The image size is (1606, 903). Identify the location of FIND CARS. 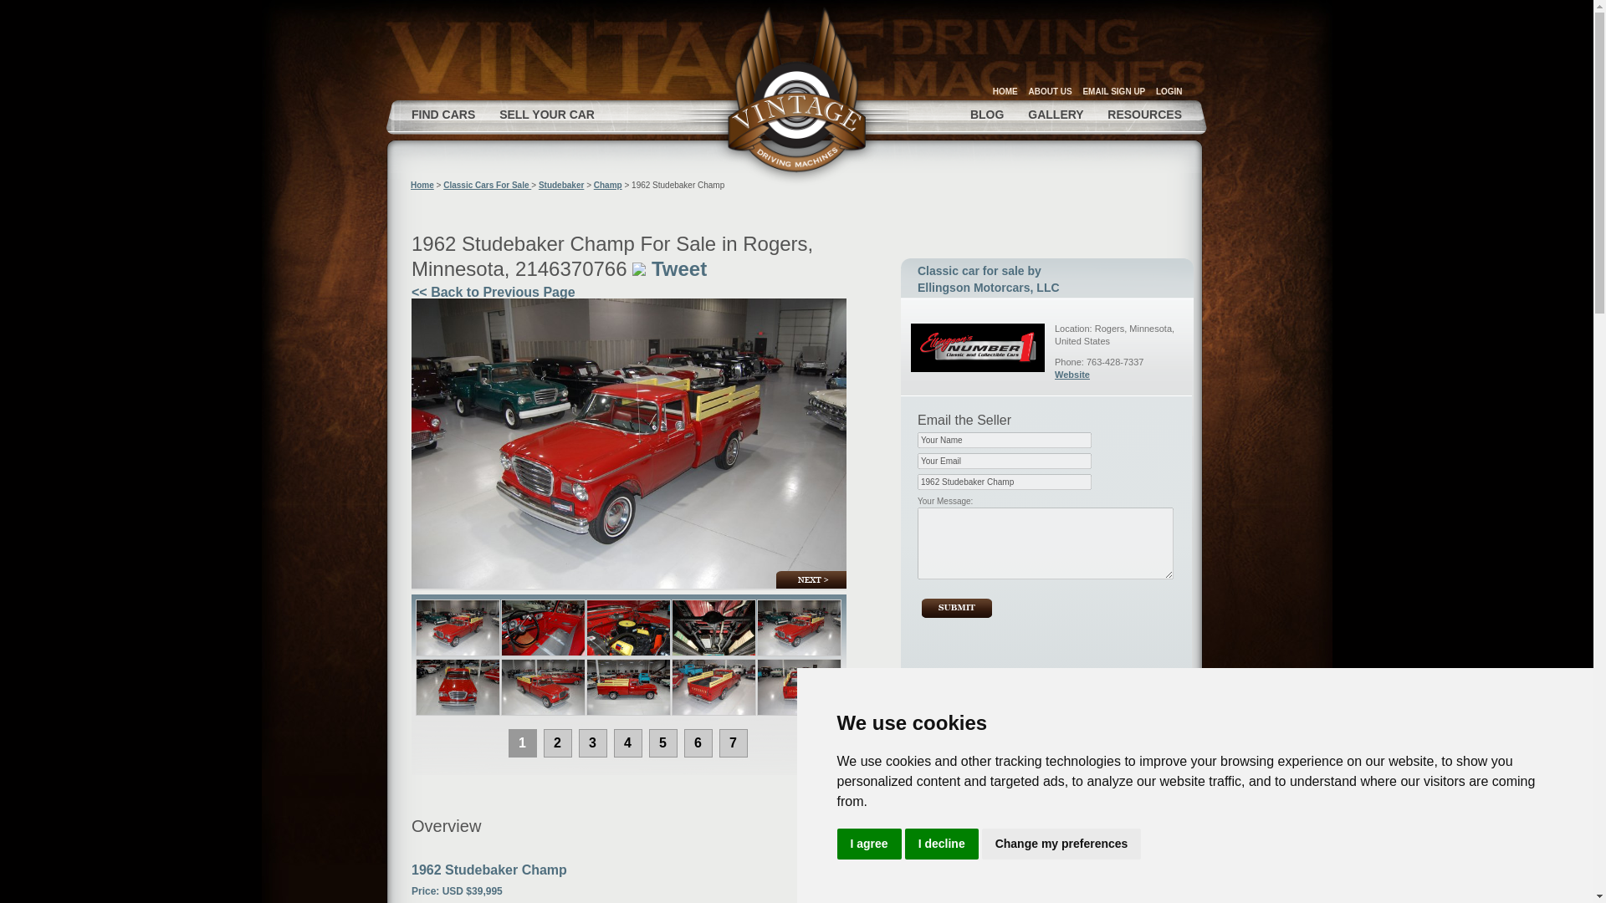
(443, 114).